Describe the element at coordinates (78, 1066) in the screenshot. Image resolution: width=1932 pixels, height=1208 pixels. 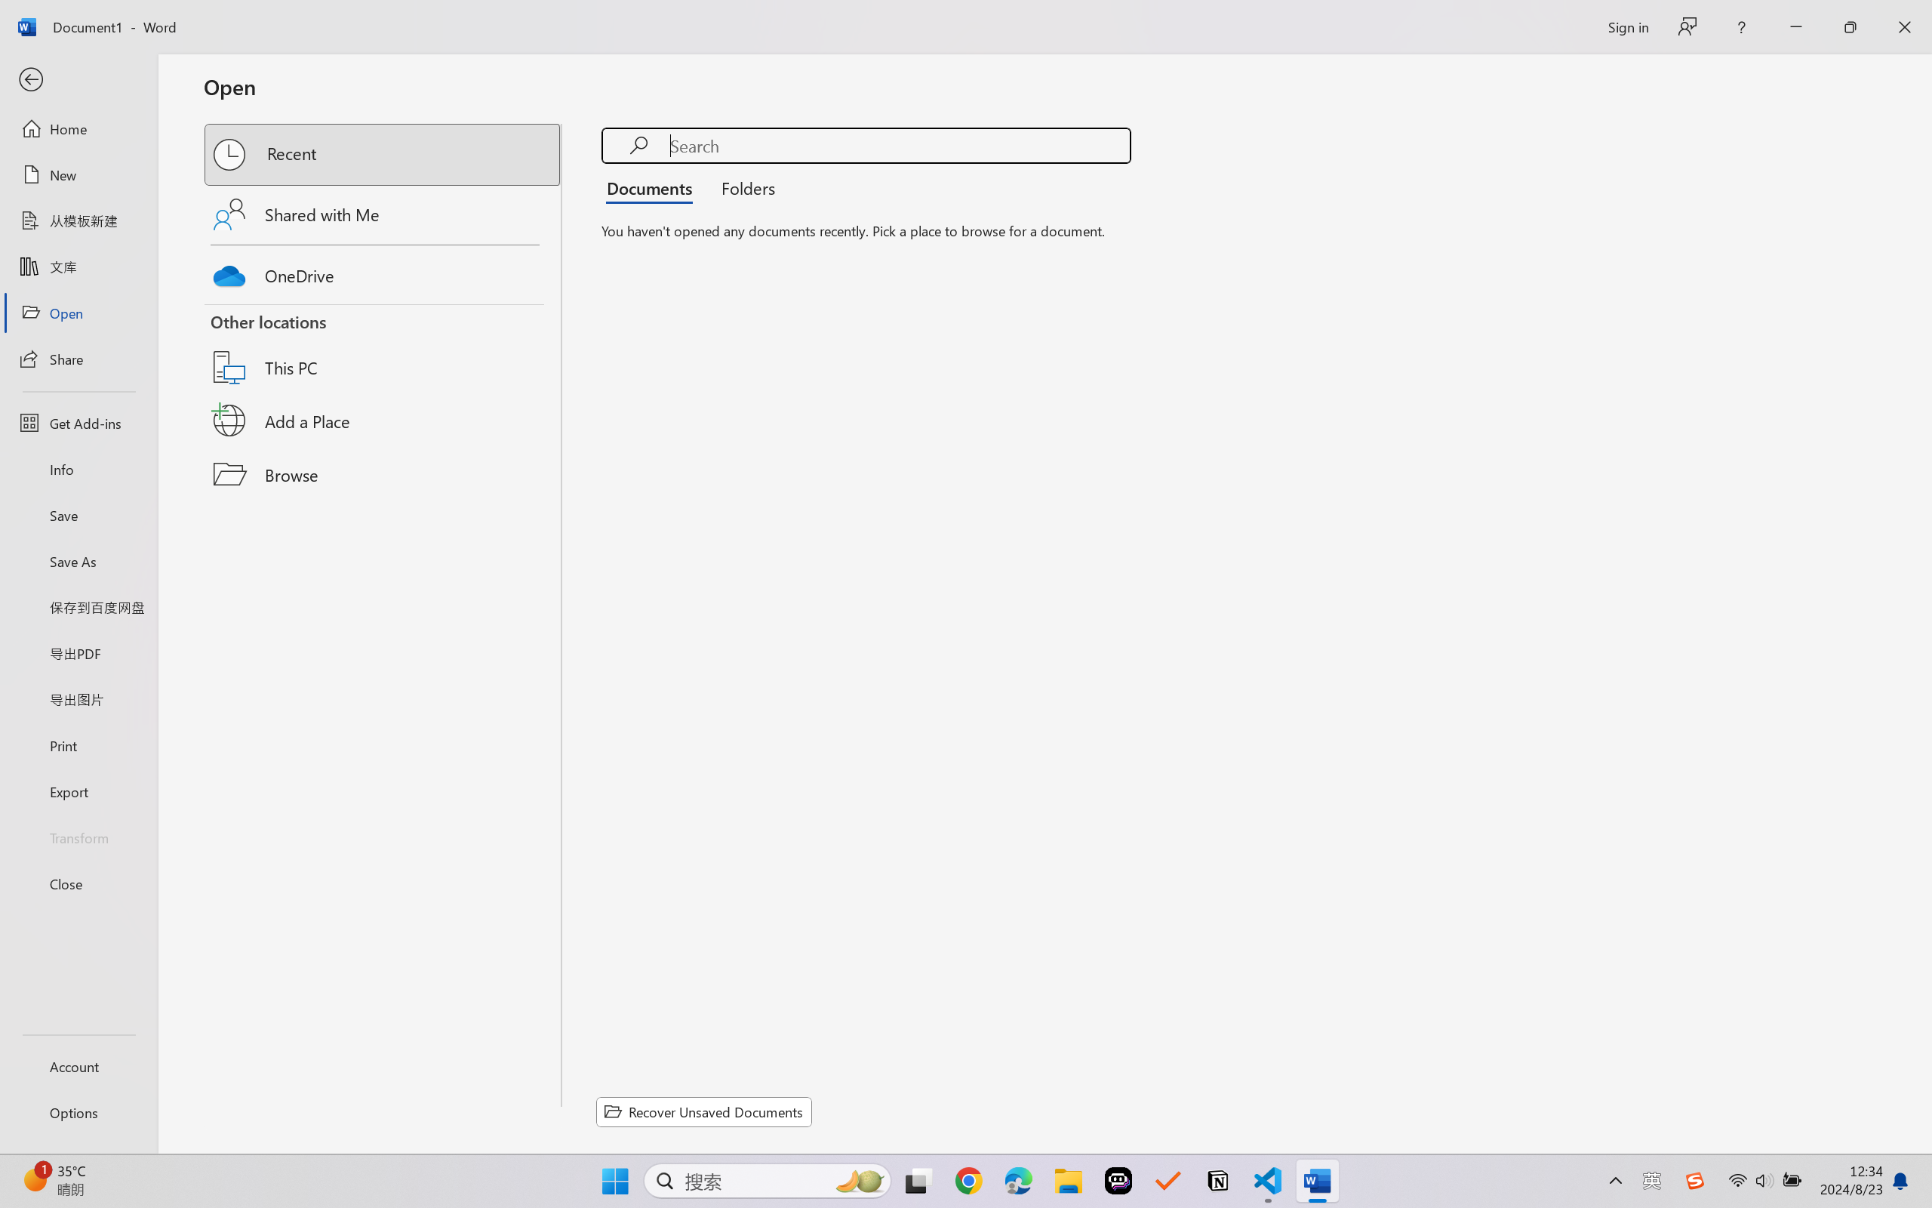
I see `Account` at that location.